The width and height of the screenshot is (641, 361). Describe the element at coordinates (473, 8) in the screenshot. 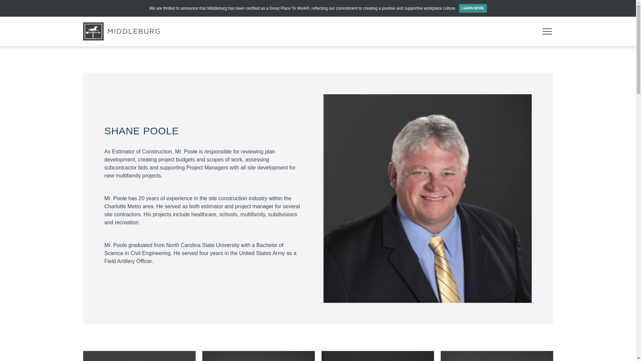

I see `LEARN MORE` at that location.